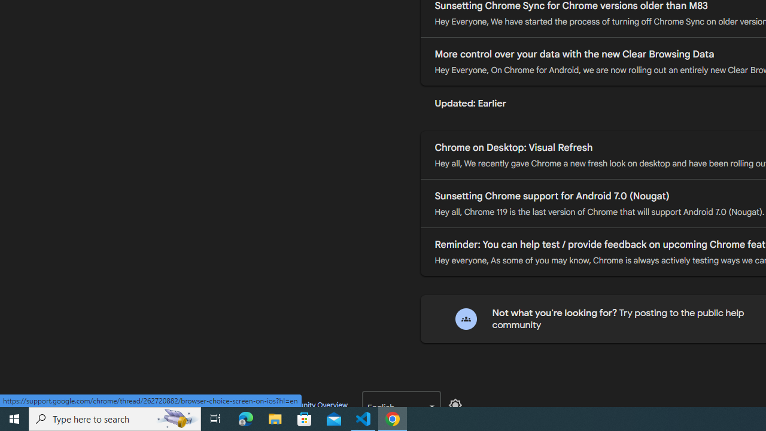 The width and height of the screenshot is (766, 431). I want to click on Terms of Service, so click(179, 405).